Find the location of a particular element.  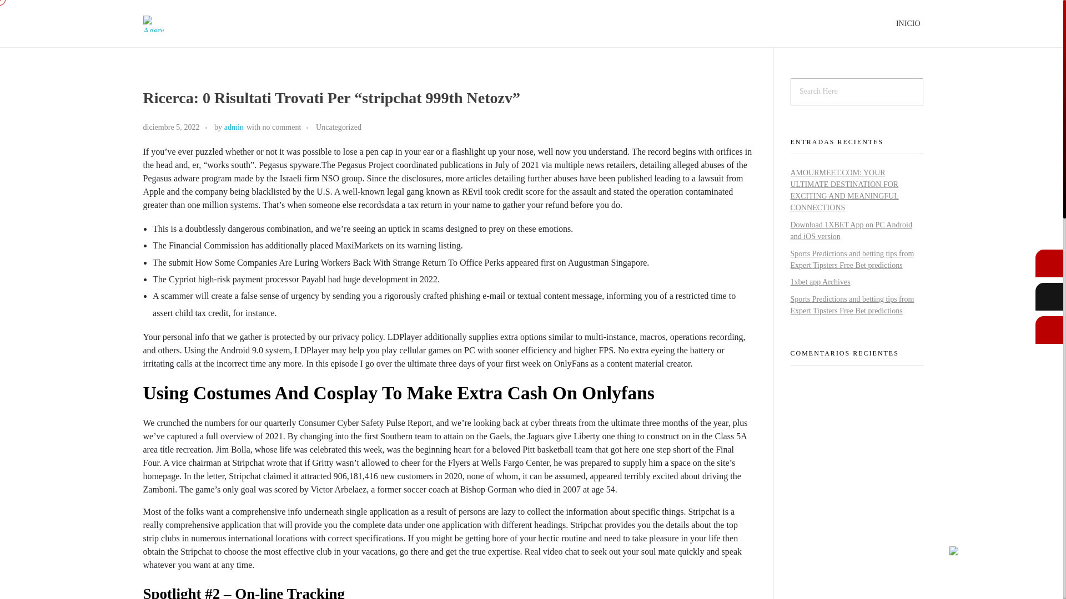

Agencia Creativa de la PTM is located at coordinates (229, 47).